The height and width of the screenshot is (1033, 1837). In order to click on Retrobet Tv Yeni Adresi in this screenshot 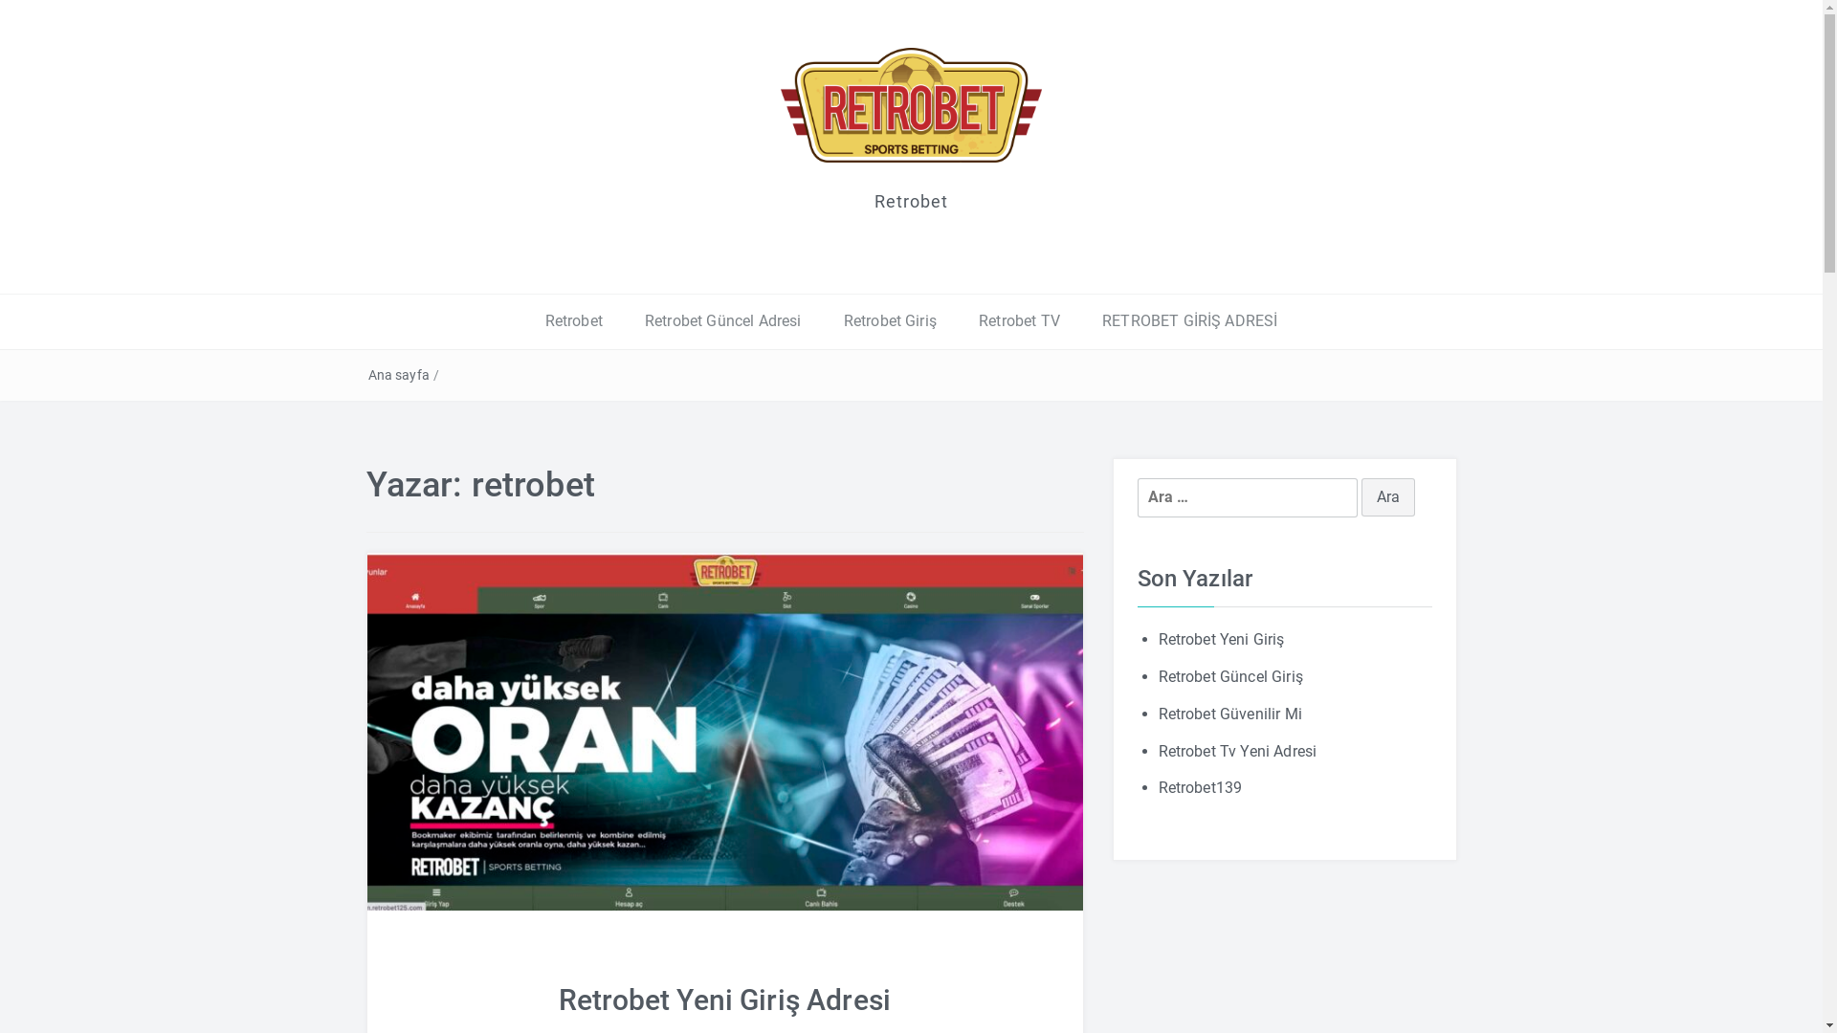, I will do `click(1237, 752)`.